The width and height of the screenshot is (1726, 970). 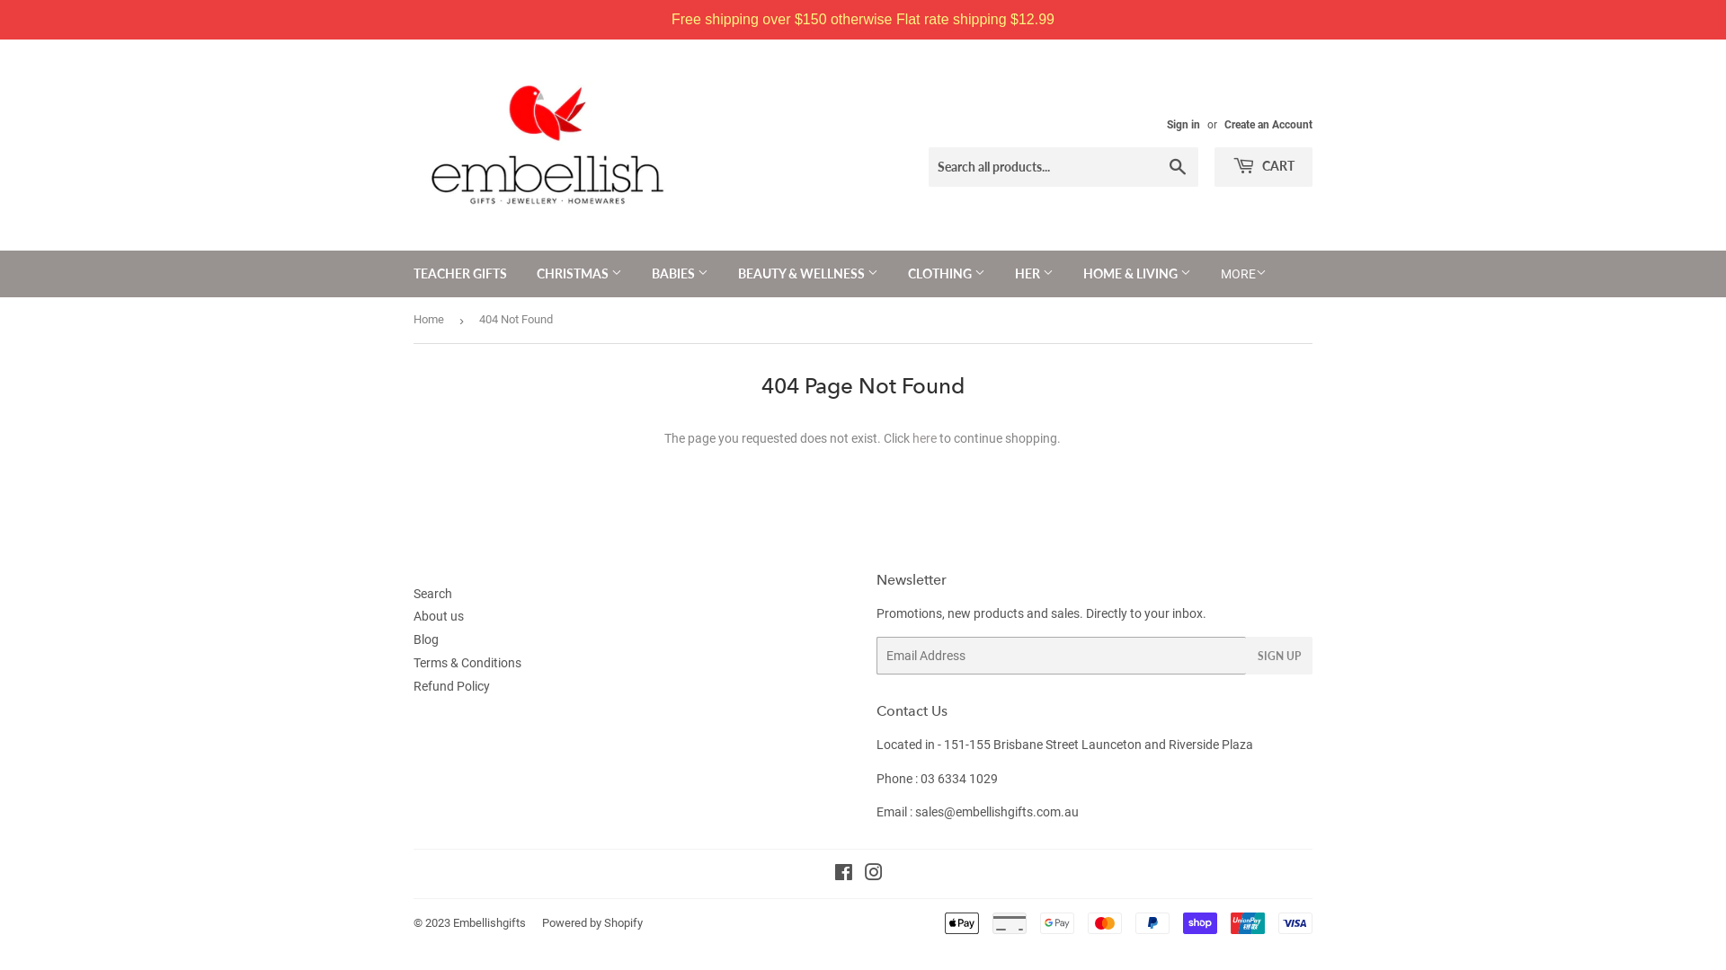 What do you see at coordinates (439, 616) in the screenshot?
I see `About us` at bounding box center [439, 616].